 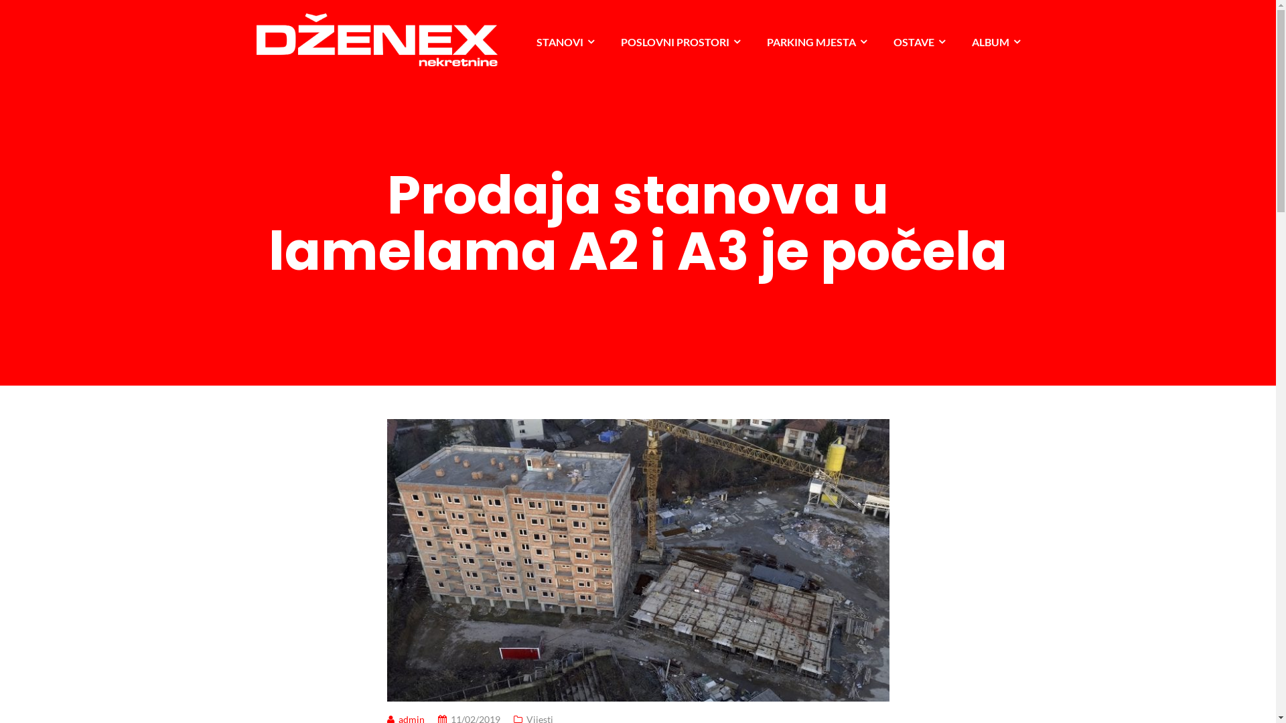 I want to click on OSTAVE, so click(x=919, y=42).